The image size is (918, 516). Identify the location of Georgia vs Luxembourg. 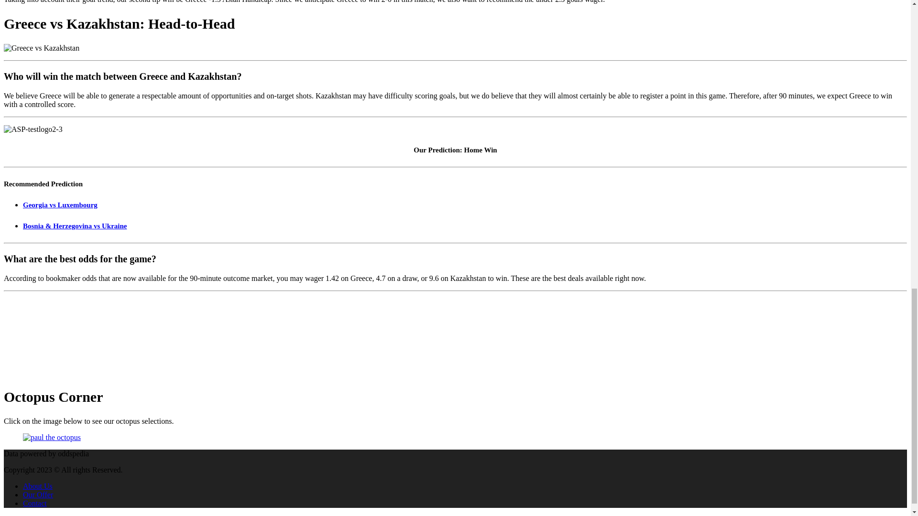
(60, 205).